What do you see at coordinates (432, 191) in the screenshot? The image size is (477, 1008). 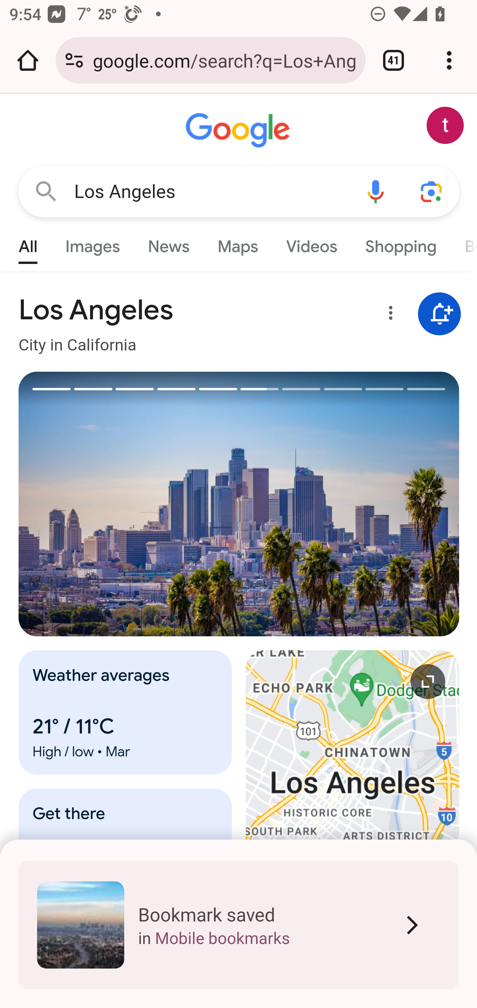 I see `Search using your camera or photos` at bounding box center [432, 191].